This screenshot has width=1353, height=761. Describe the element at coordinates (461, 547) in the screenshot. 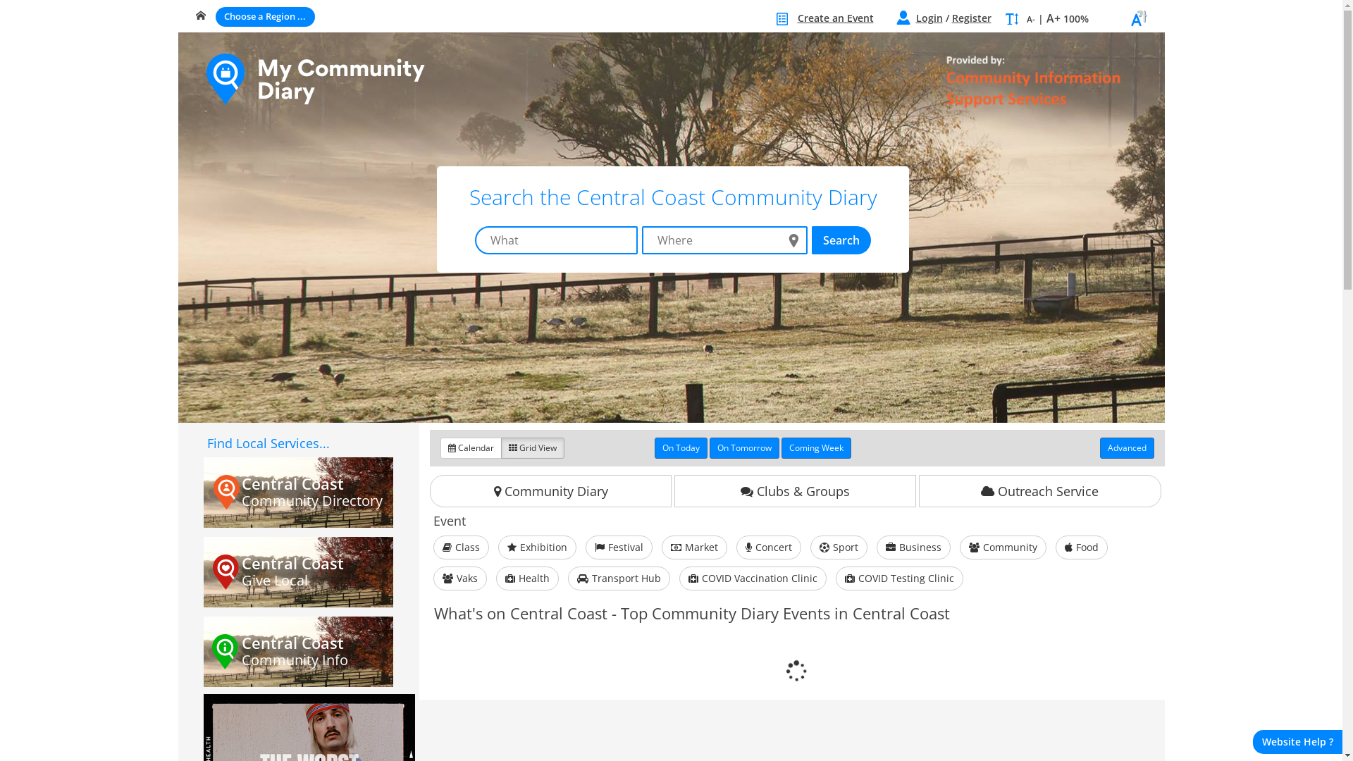

I see `Class` at that location.